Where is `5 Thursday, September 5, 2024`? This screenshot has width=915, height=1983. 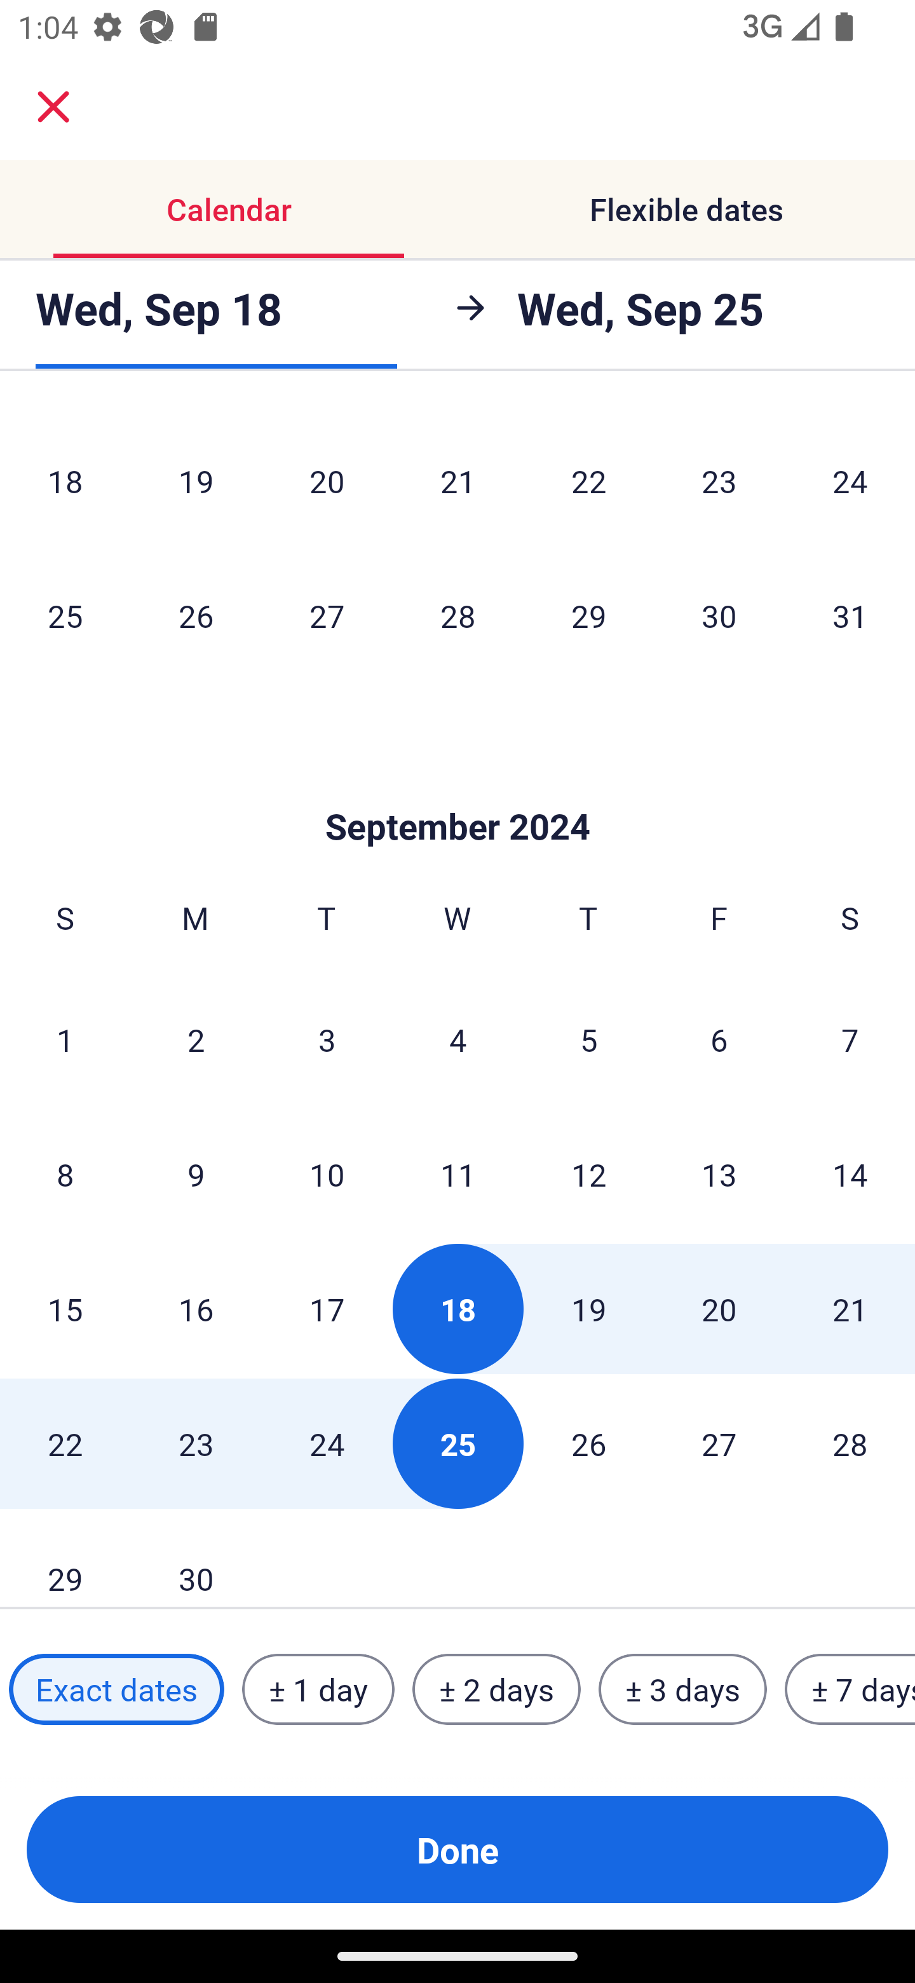 5 Thursday, September 5, 2024 is located at coordinates (588, 1039).